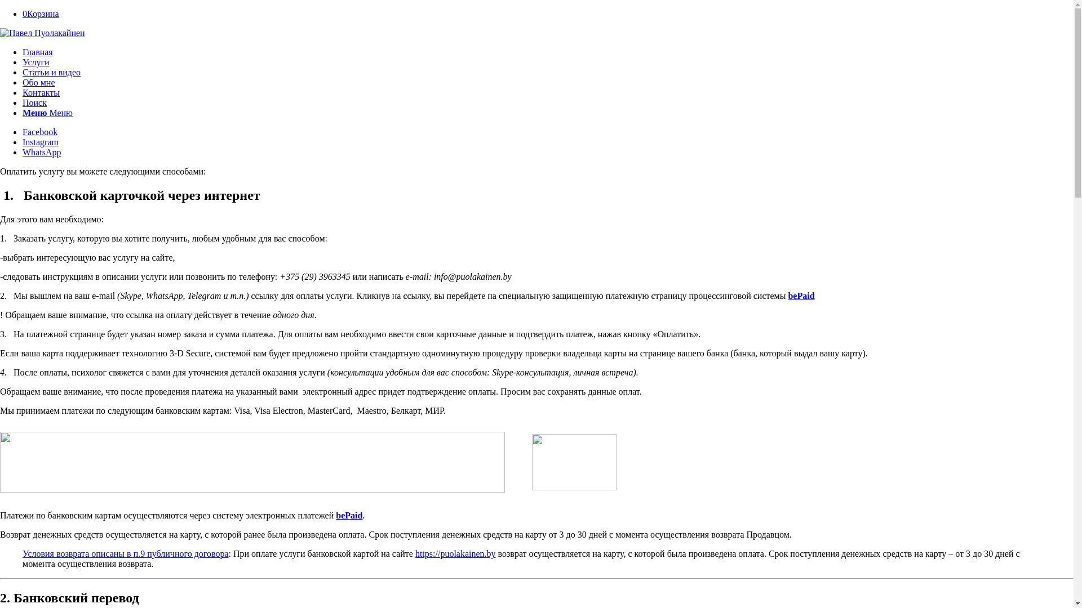 This screenshot has width=1082, height=608. I want to click on Facebook, so click(40, 132).